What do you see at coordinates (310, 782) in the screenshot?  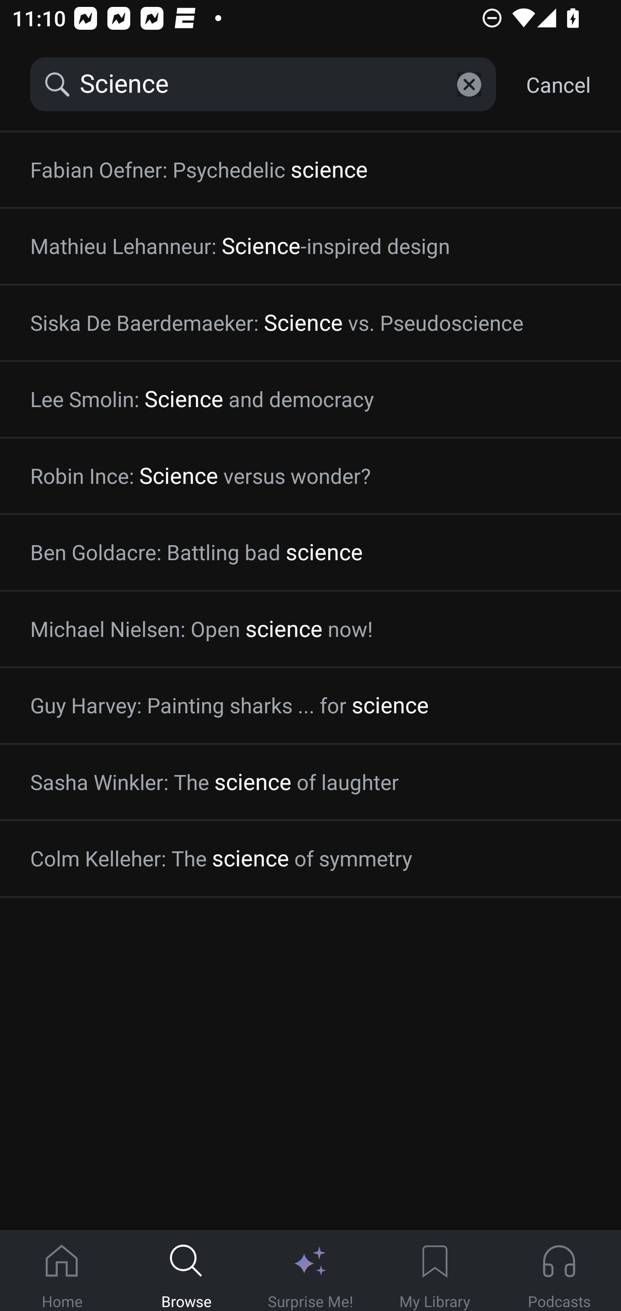 I see `Sasha Winkler: The science of laughter` at bounding box center [310, 782].